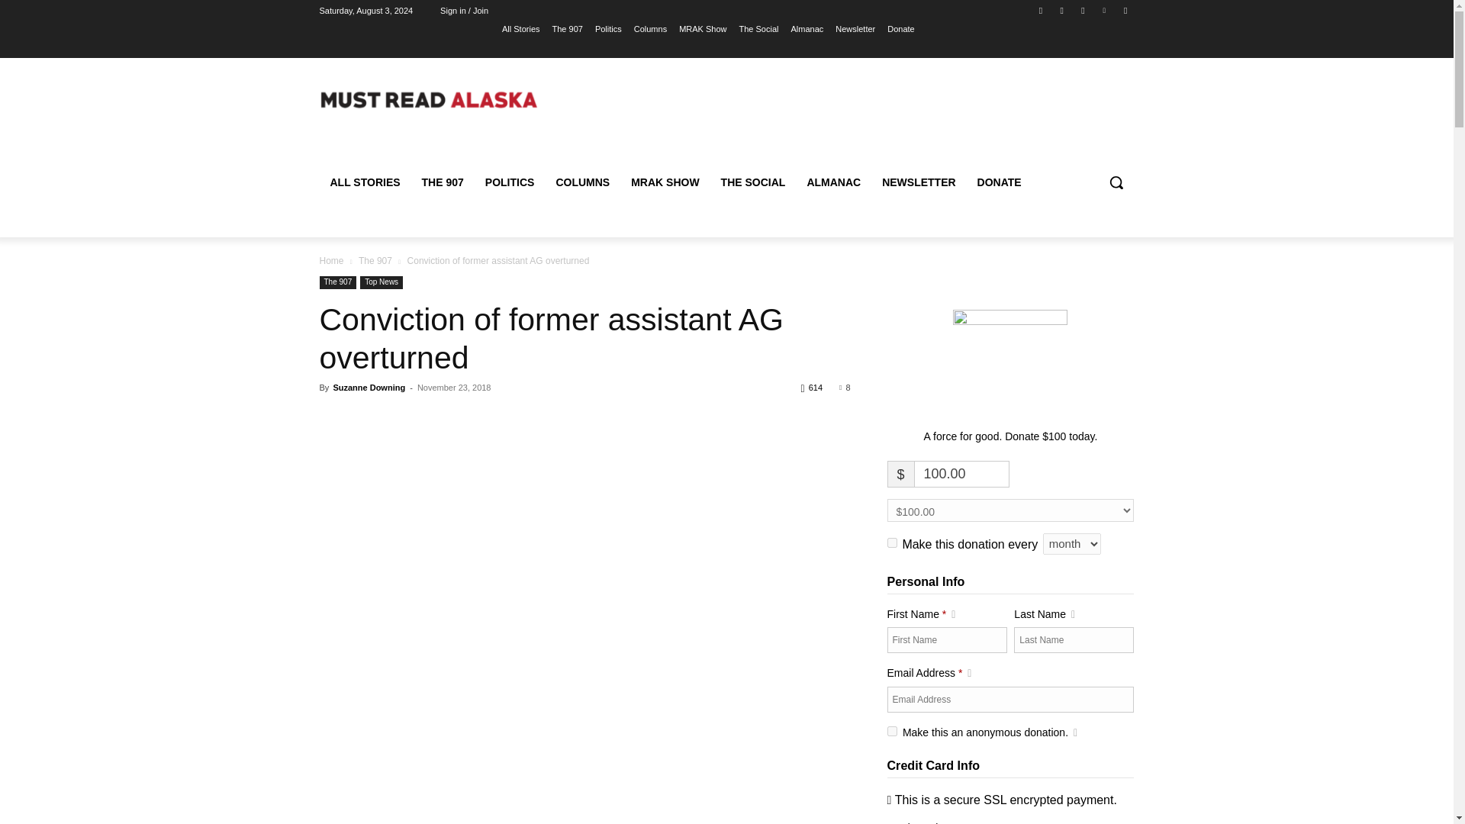 The image size is (1465, 824). I want to click on 100.00, so click(961, 474).